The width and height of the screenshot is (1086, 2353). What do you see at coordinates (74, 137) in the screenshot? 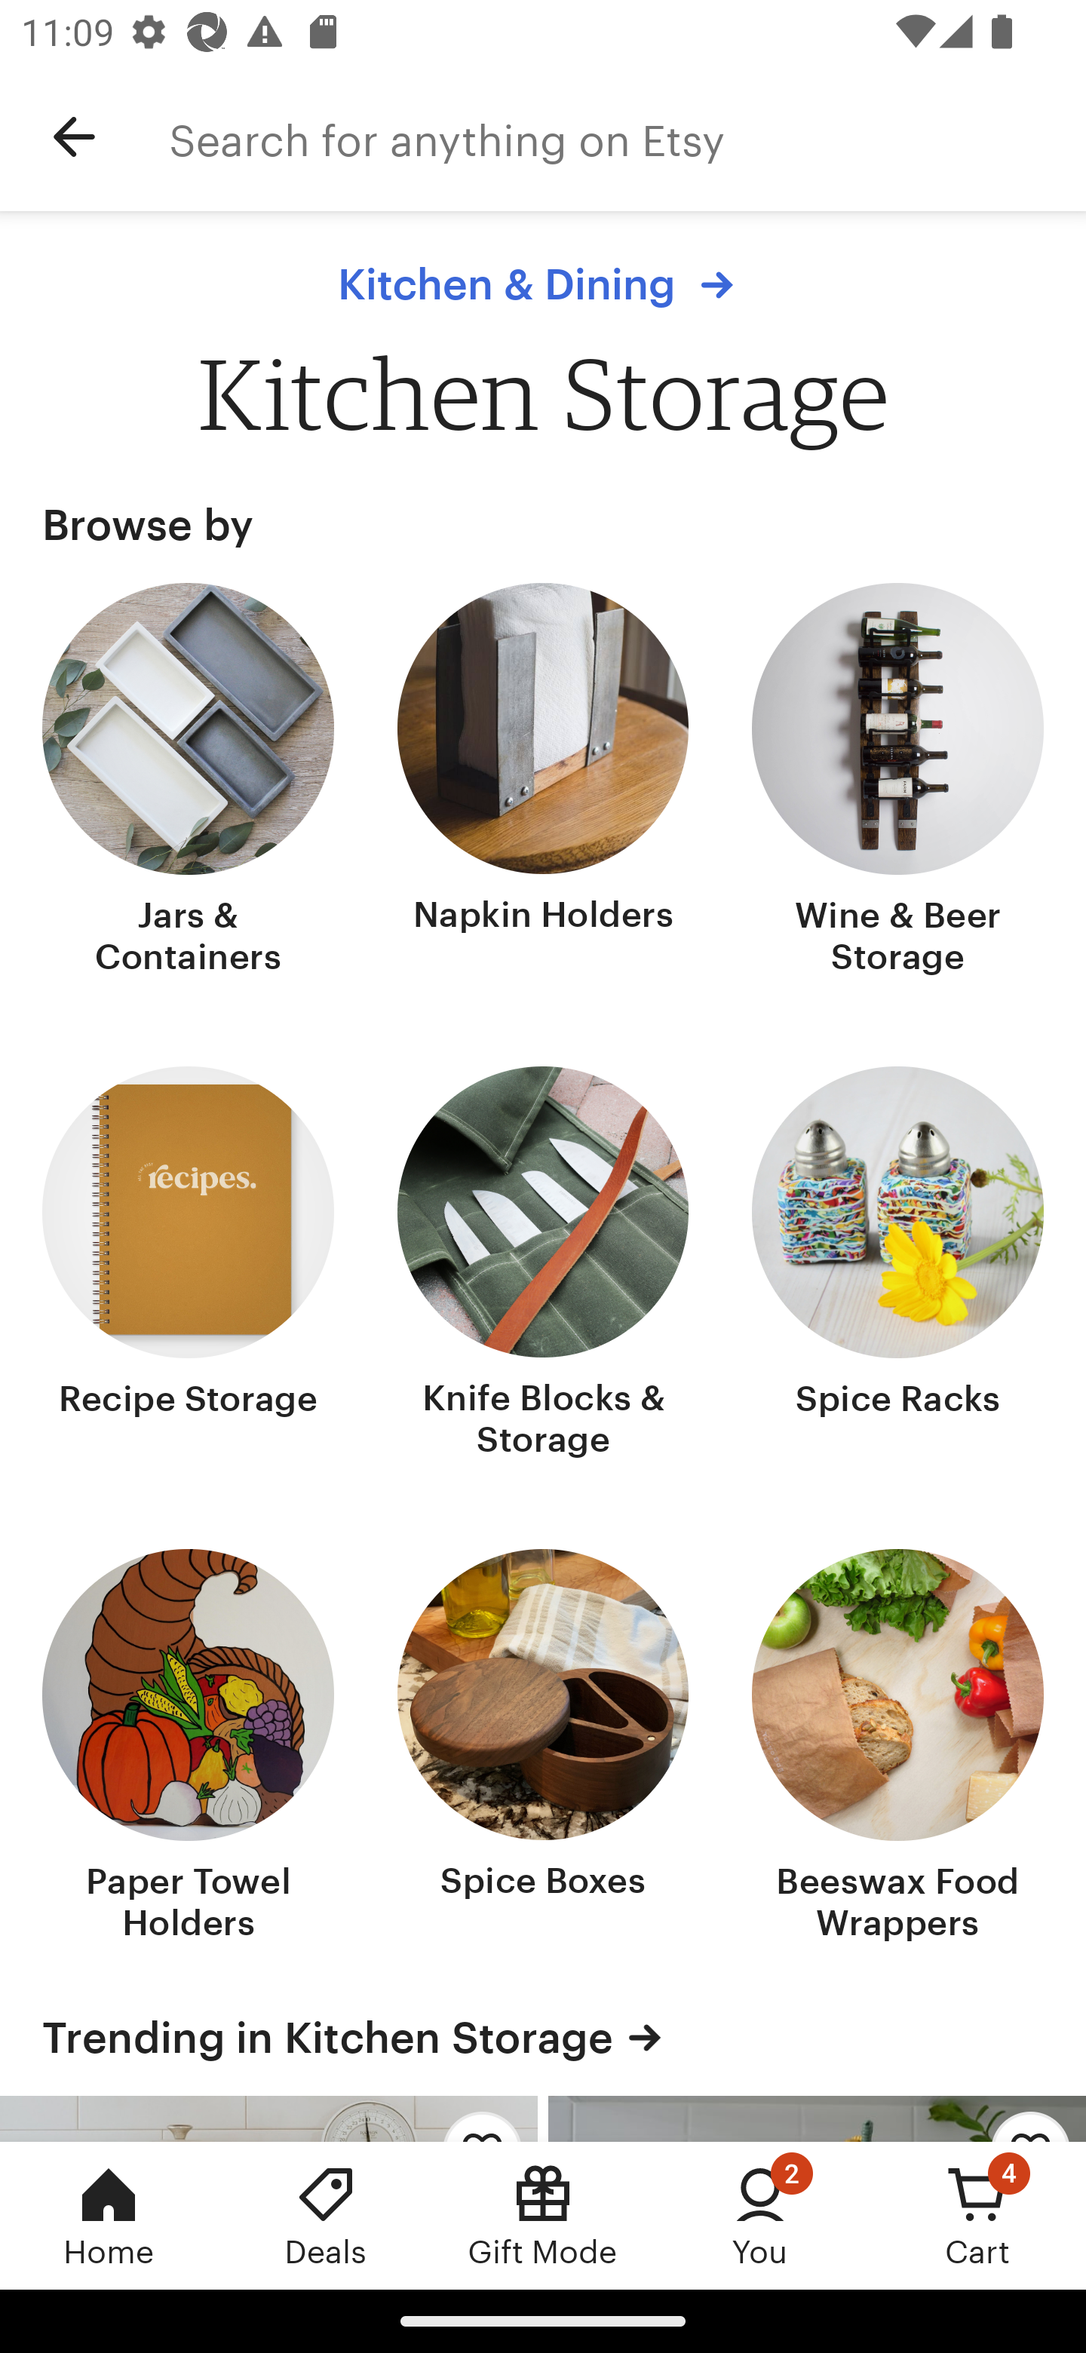
I see `Navigate up` at bounding box center [74, 137].